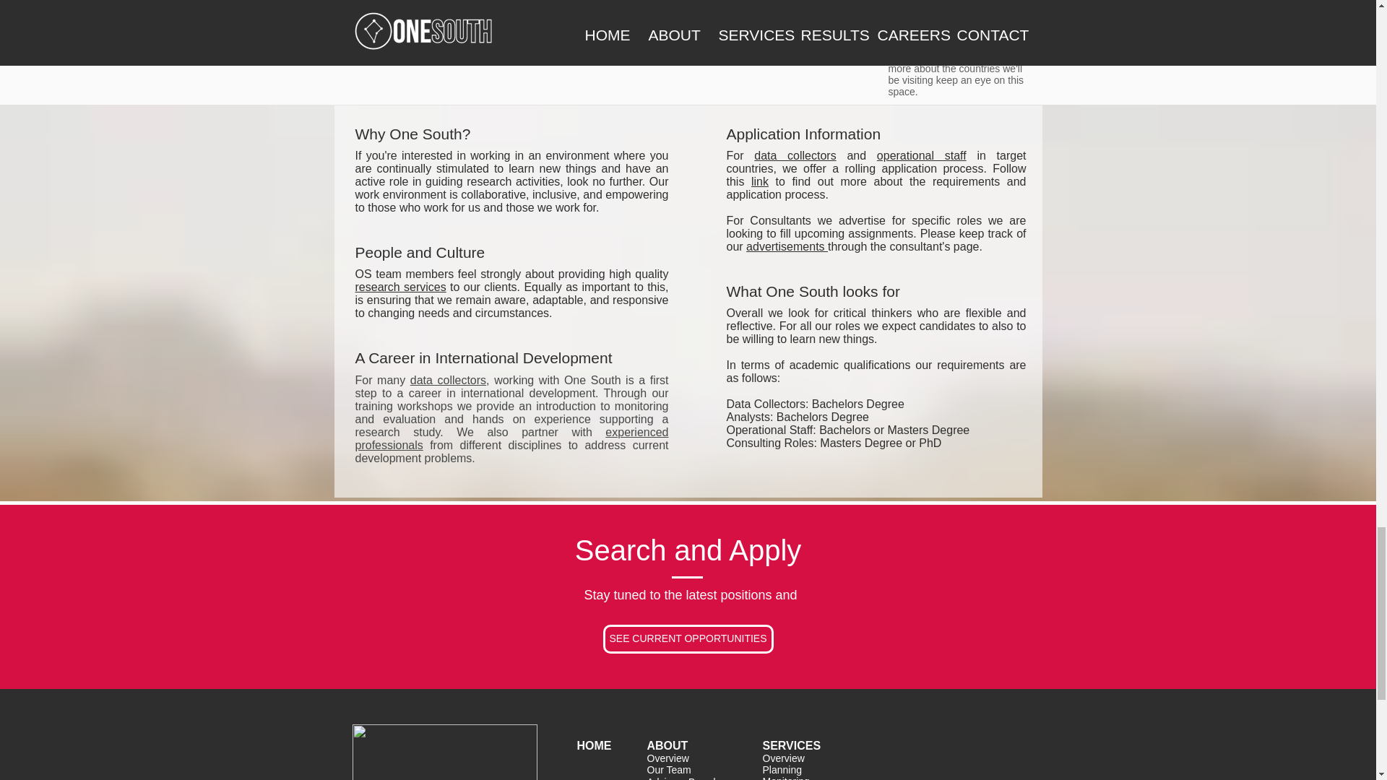 Image resolution: width=1387 pixels, height=780 pixels. Describe the element at coordinates (760, 182) in the screenshot. I see `link` at that location.